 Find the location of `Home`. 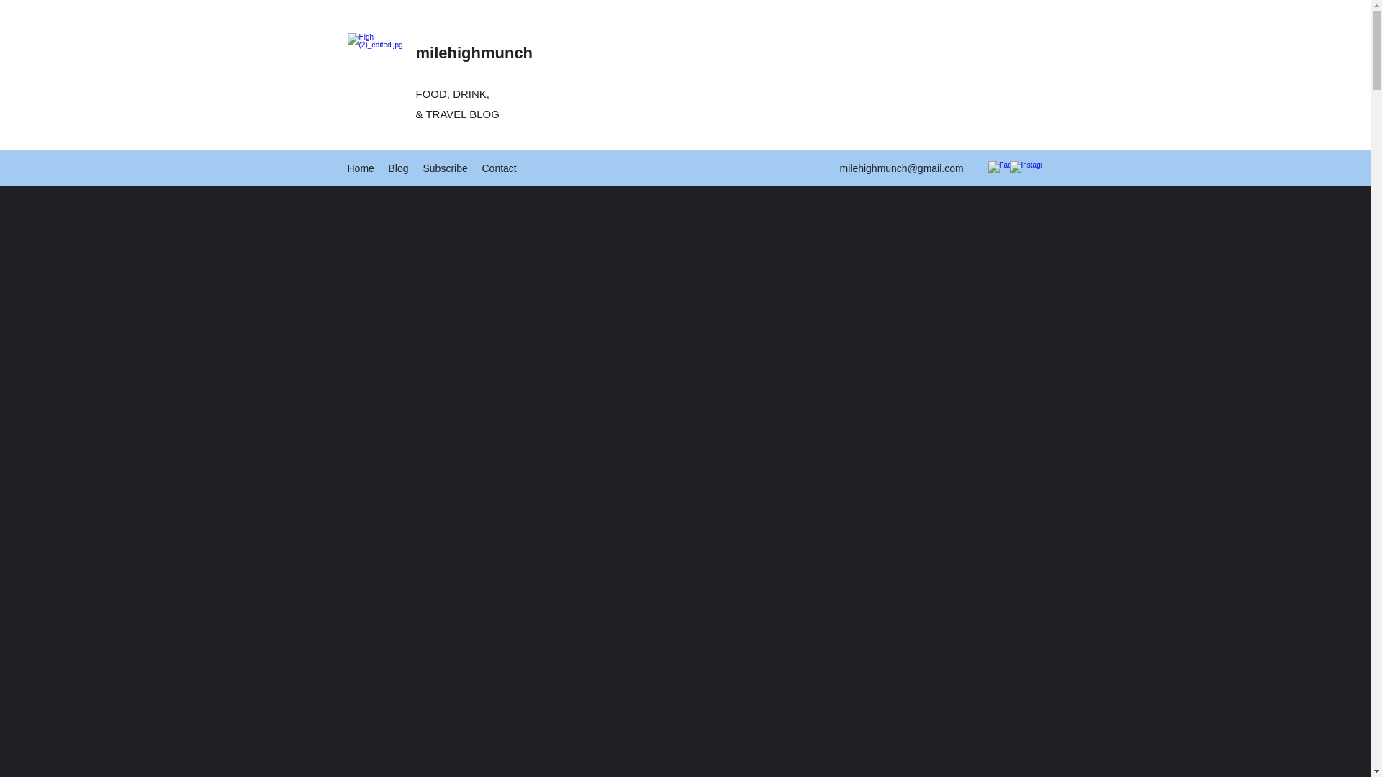

Home is located at coordinates (360, 168).